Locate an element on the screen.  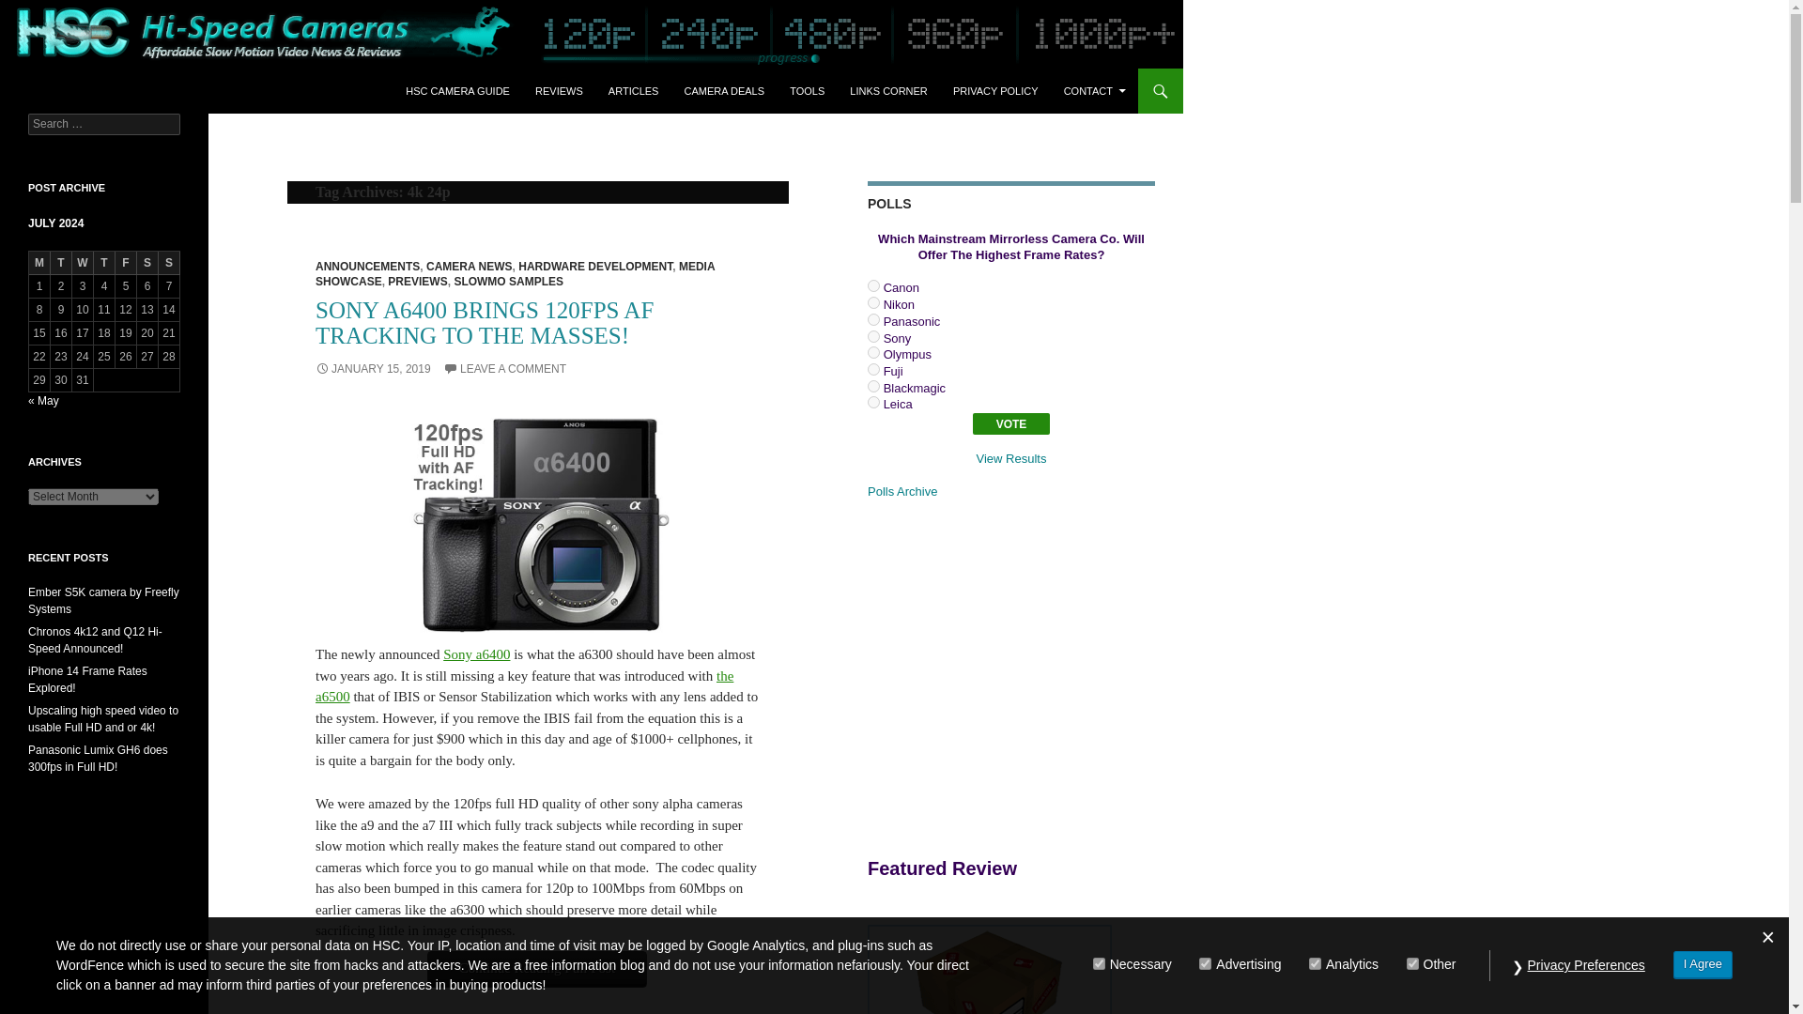
PREVIEWS is located at coordinates (417, 281).